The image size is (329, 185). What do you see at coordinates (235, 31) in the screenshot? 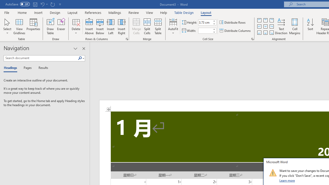
I see `Distribute Columns` at bounding box center [235, 31].